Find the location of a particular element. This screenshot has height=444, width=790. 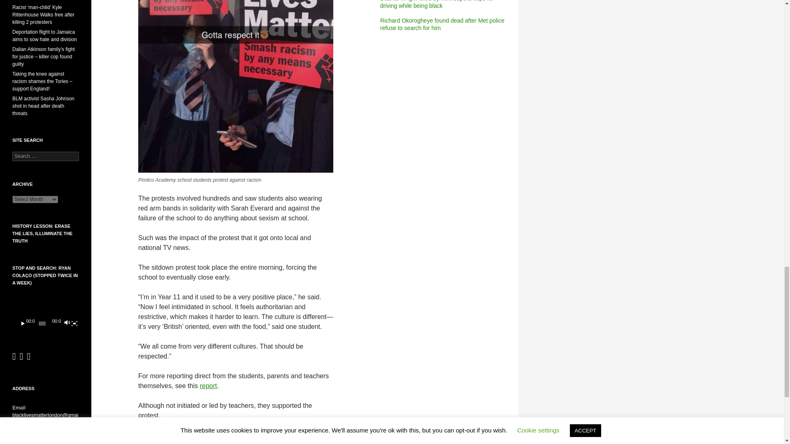

Play is located at coordinates (23, 323).